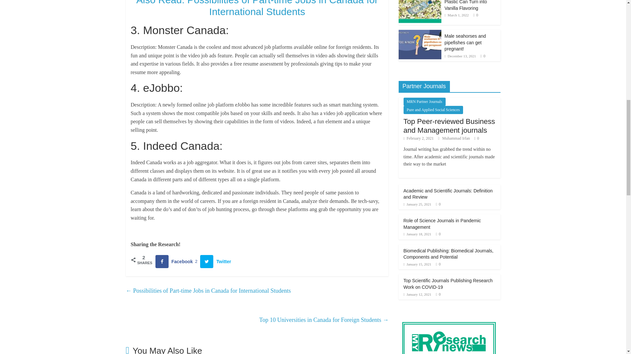 This screenshot has width=631, height=354. What do you see at coordinates (217, 261) in the screenshot?
I see `Twitter` at bounding box center [217, 261].